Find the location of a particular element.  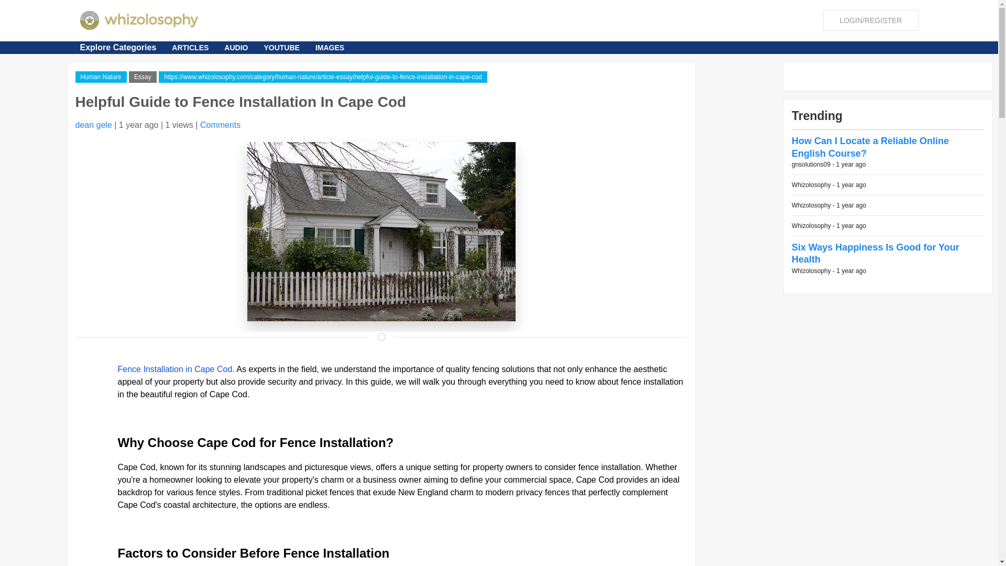

Fence Installation in Cape Cod. is located at coordinates (176, 369).